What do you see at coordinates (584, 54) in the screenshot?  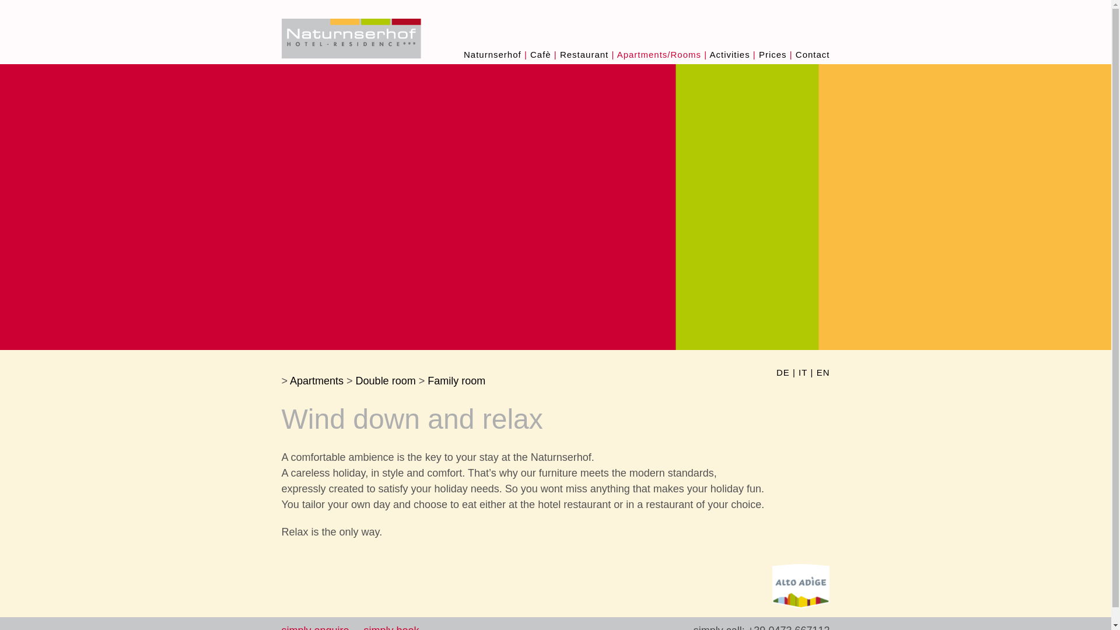 I see `Restaurant` at bounding box center [584, 54].